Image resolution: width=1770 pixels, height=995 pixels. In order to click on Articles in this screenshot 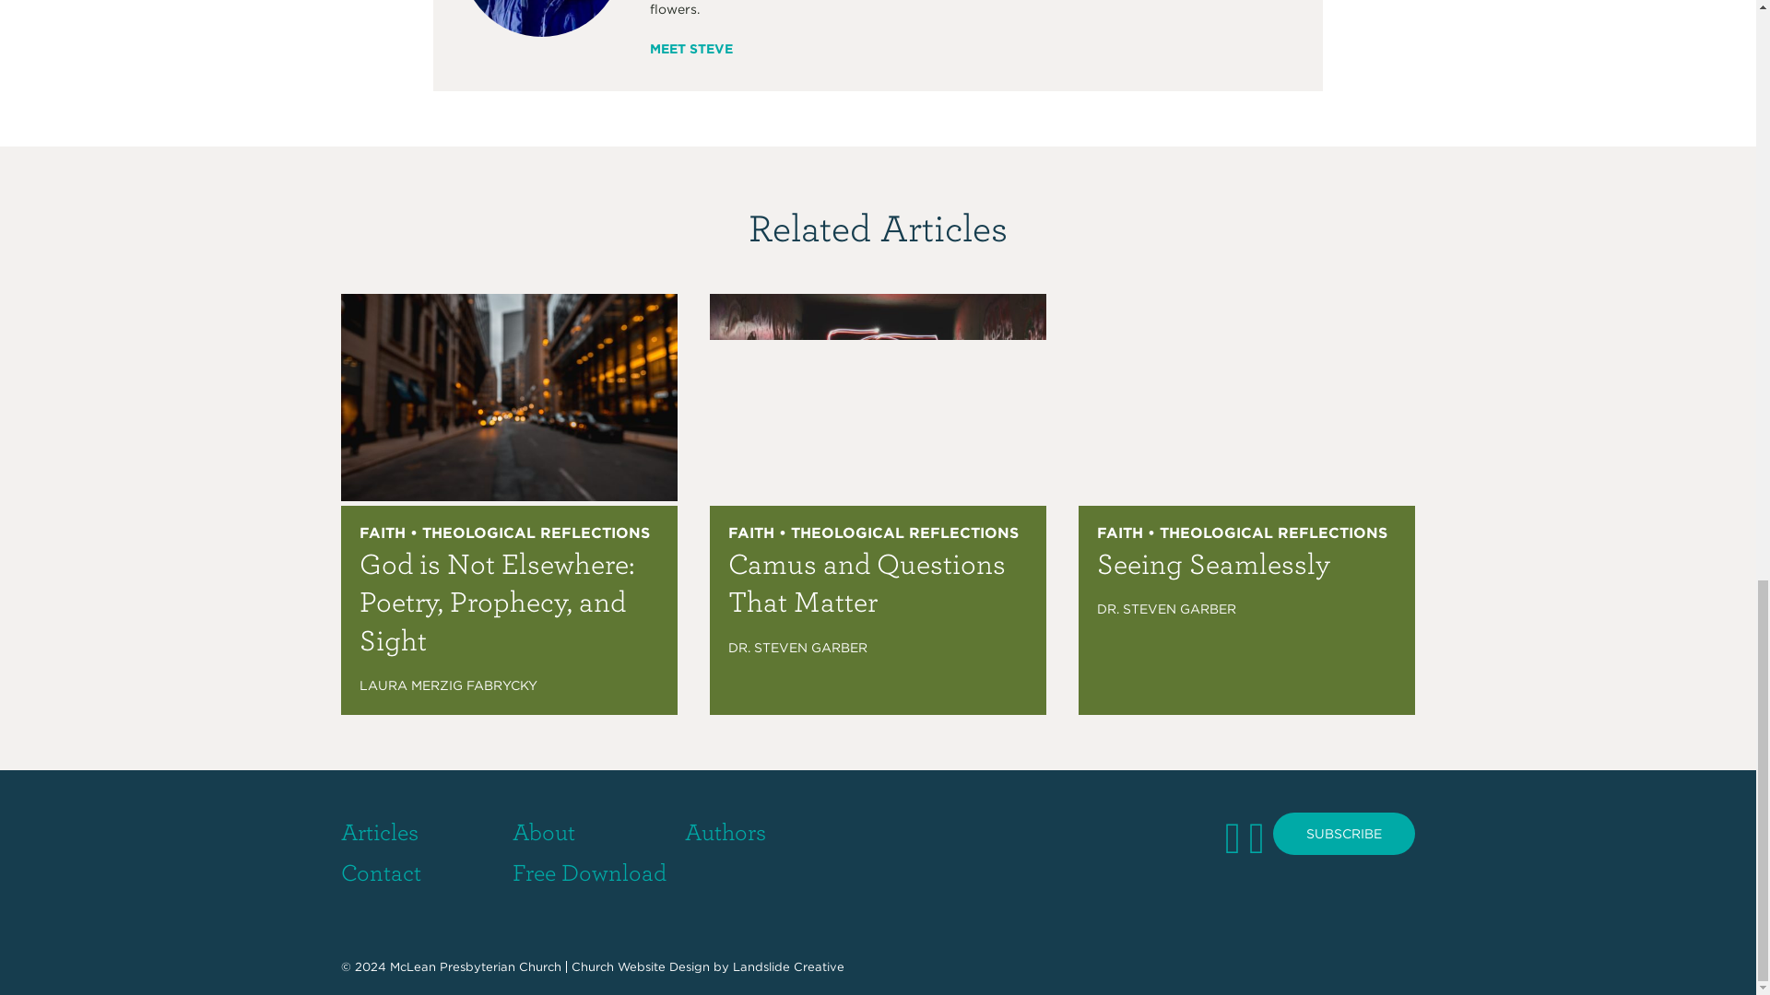, I will do `click(380, 830)`.